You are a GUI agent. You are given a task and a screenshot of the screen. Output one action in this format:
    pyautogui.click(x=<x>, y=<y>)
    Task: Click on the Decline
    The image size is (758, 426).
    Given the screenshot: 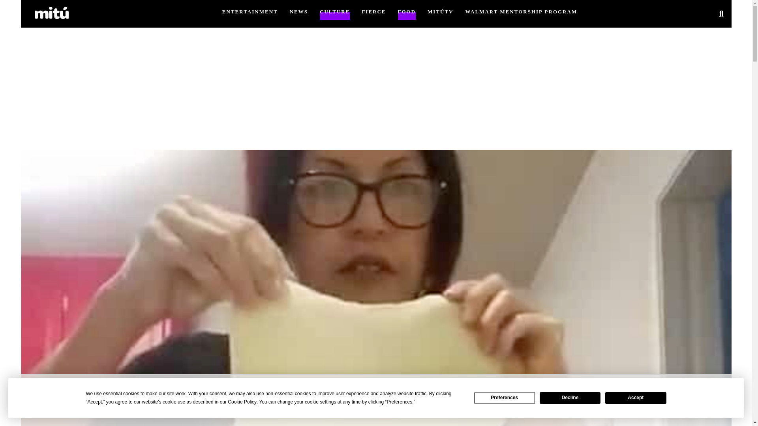 What is the action you would take?
    pyautogui.click(x=570, y=398)
    